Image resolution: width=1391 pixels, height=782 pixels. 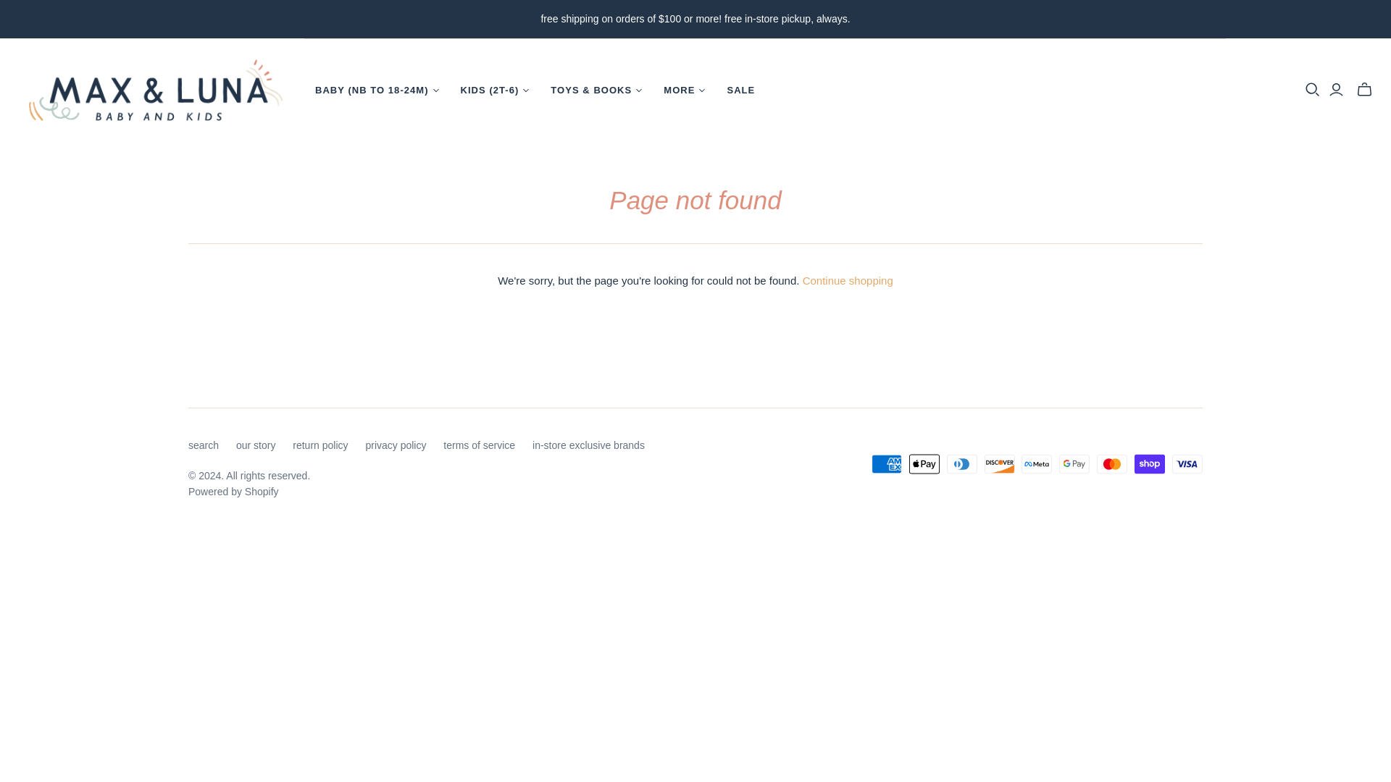 What do you see at coordinates (924, 463) in the screenshot?
I see `Apple Pay` at bounding box center [924, 463].